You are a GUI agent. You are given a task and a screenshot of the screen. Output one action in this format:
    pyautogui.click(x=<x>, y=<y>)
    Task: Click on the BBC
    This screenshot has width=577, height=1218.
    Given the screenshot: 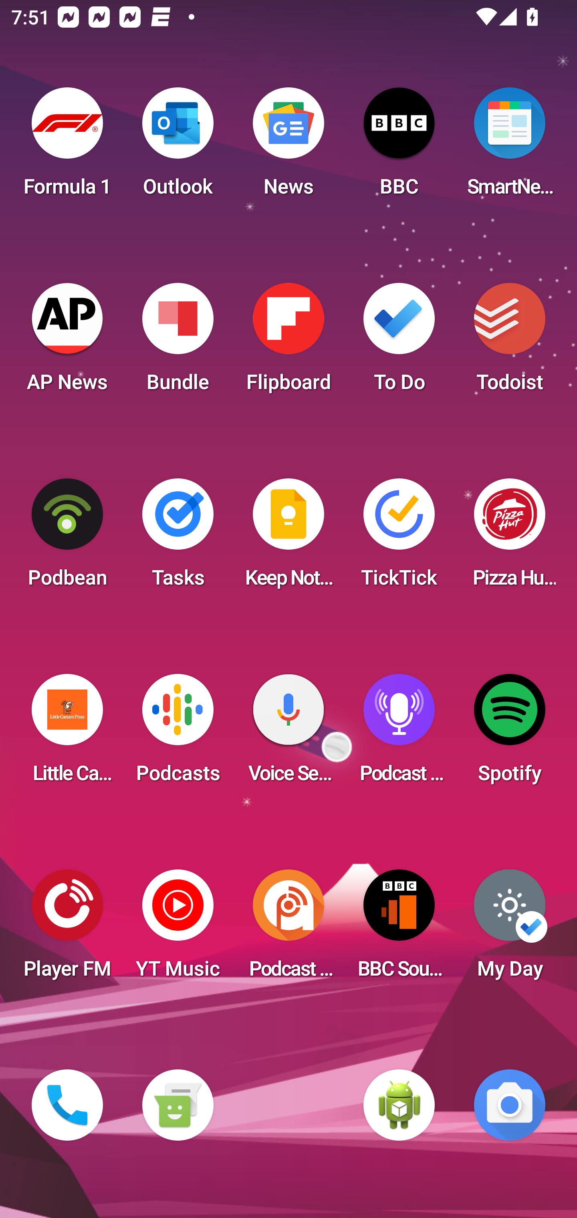 What is the action you would take?
    pyautogui.click(x=399, y=147)
    